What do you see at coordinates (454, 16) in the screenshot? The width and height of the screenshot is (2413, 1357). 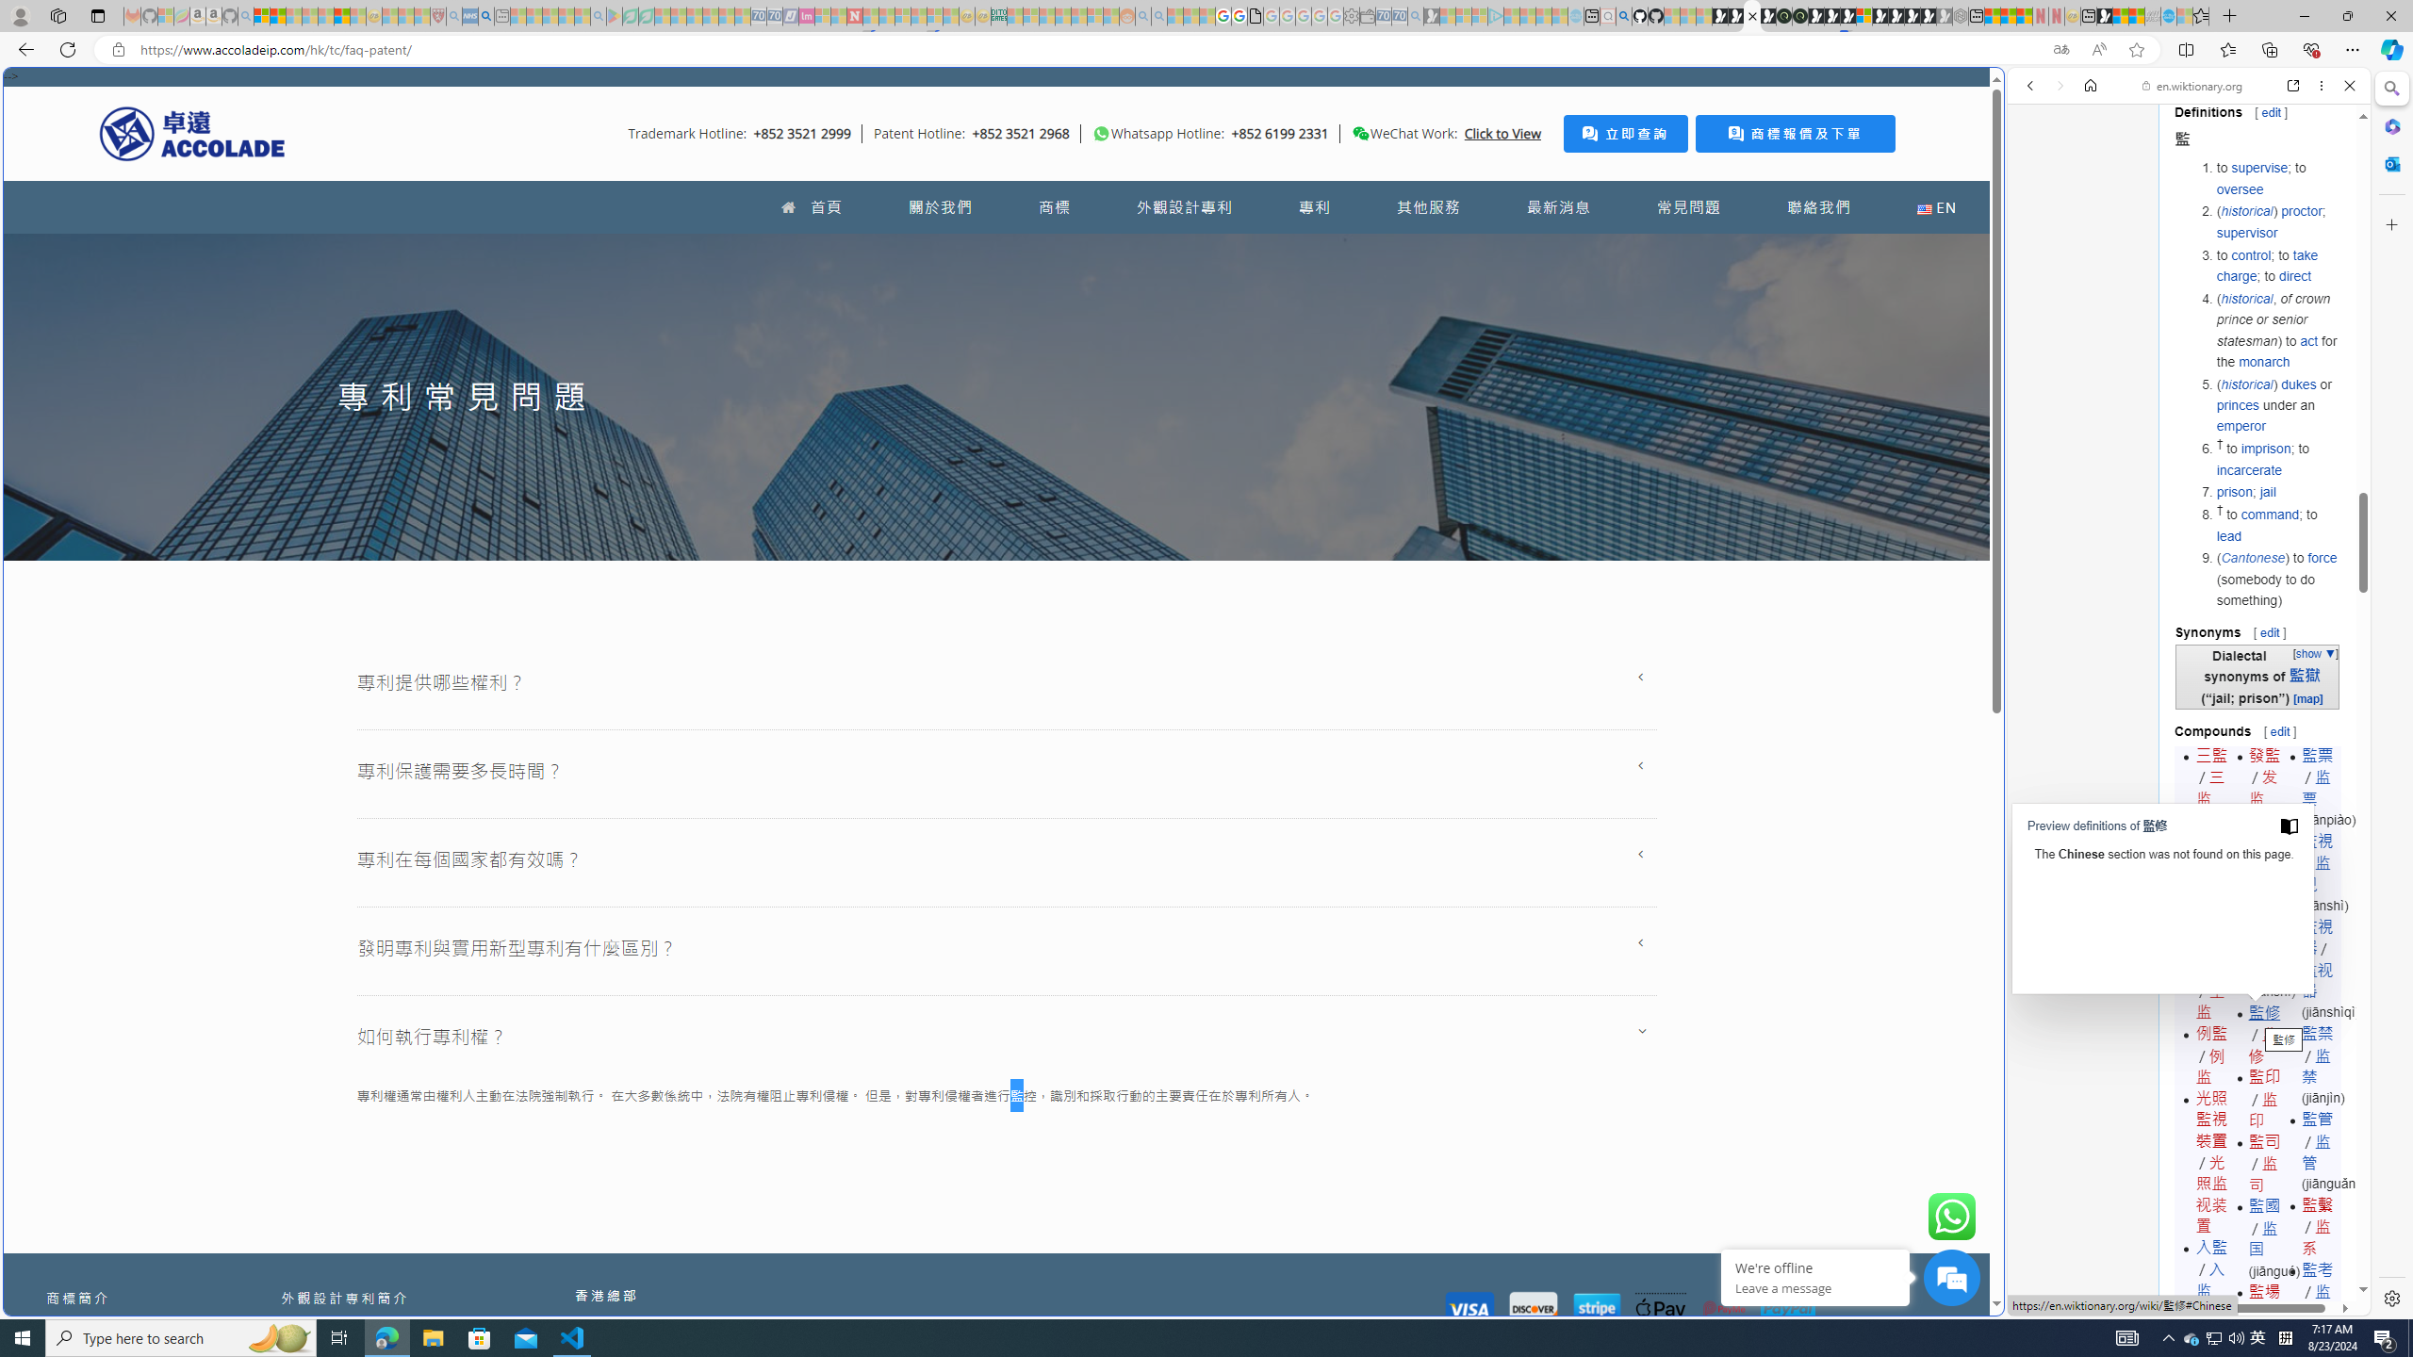 I see `list of asthma inhalers uk - Search - Sleeping` at bounding box center [454, 16].